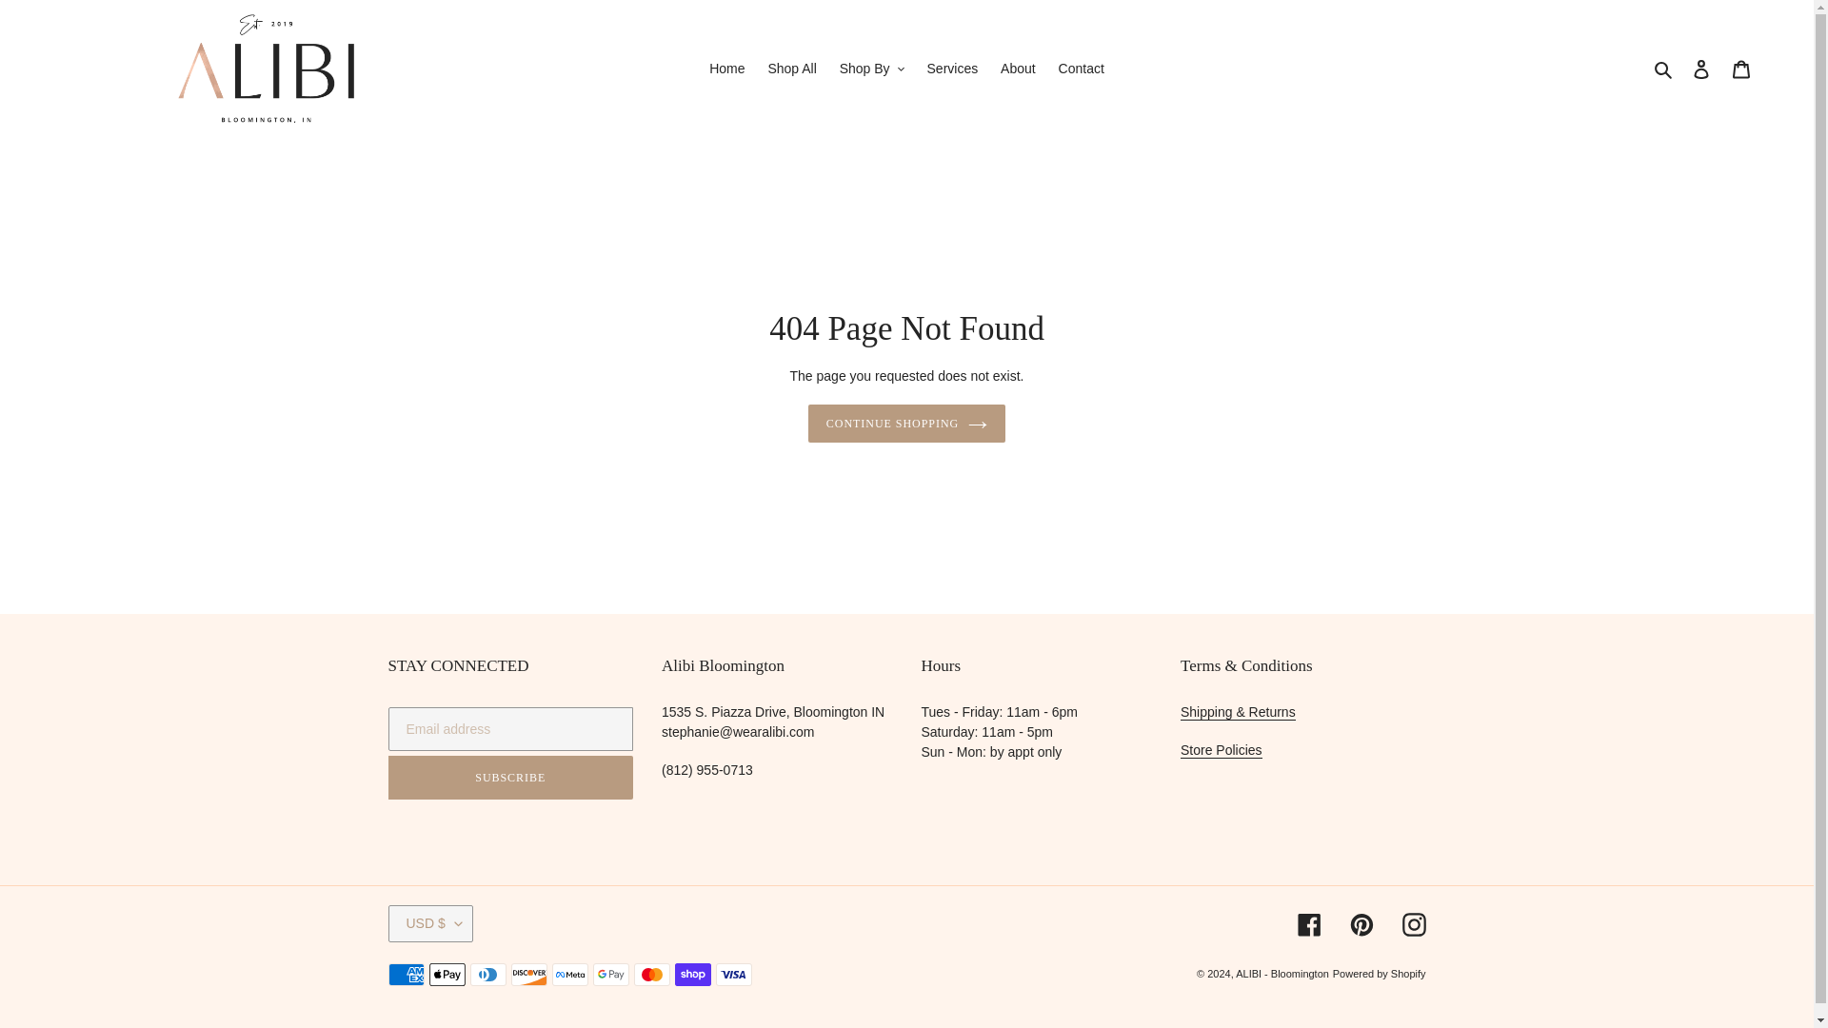  Describe the element at coordinates (1238, 712) in the screenshot. I see `Refund Policy` at that location.